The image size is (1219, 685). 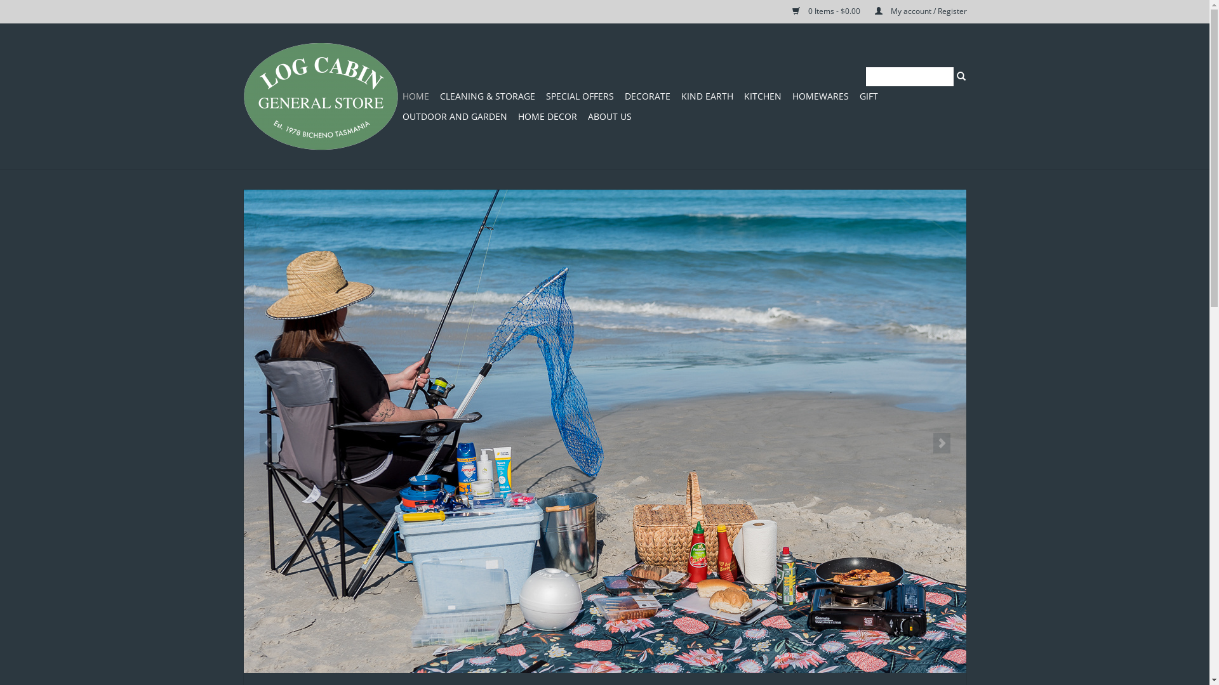 I want to click on KITCHEN, so click(x=763, y=96).